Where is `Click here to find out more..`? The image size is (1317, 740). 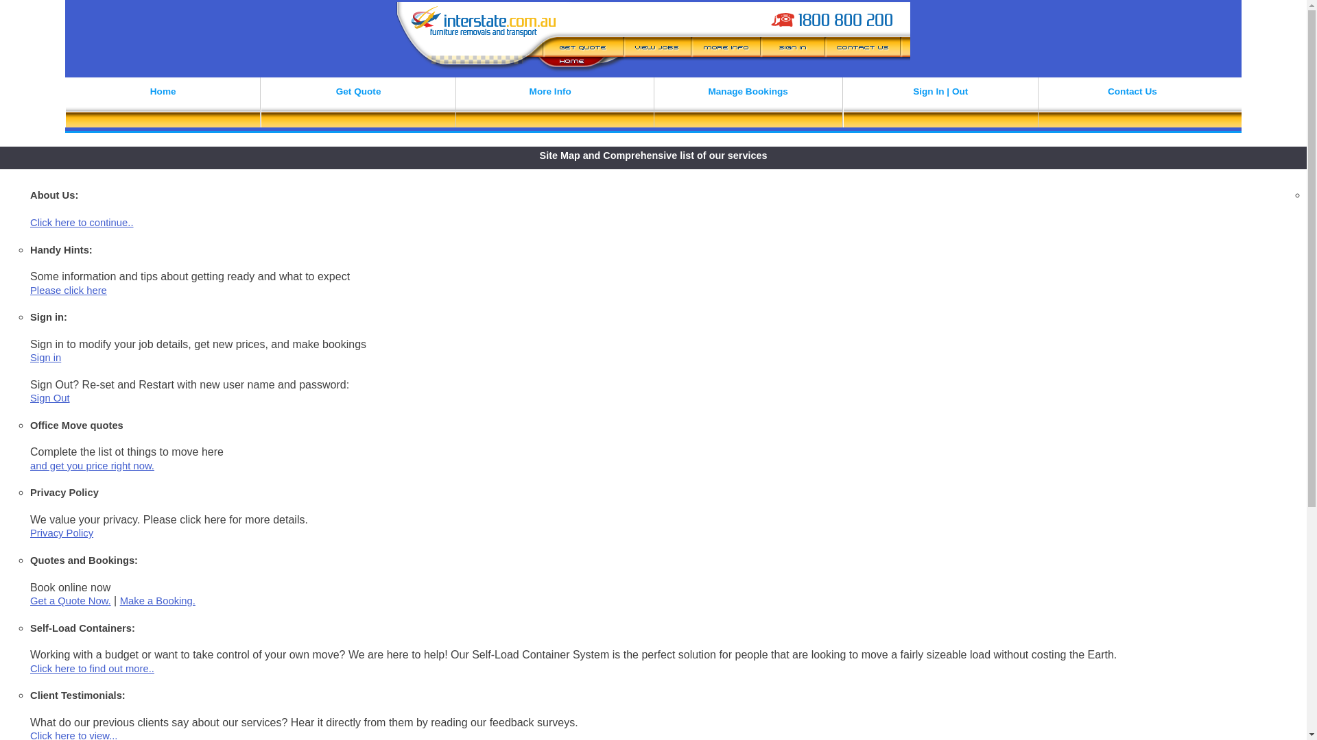
Click here to find out more.. is located at coordinates (92, 669).